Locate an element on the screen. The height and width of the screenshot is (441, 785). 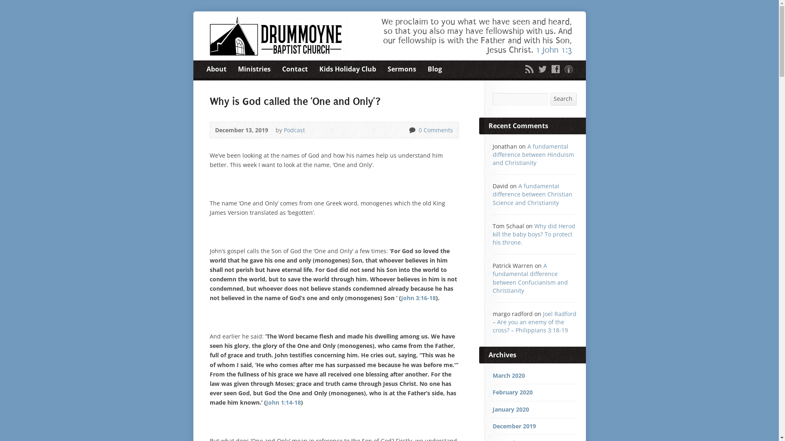
0 Comments is located at coordinates (412, 130).